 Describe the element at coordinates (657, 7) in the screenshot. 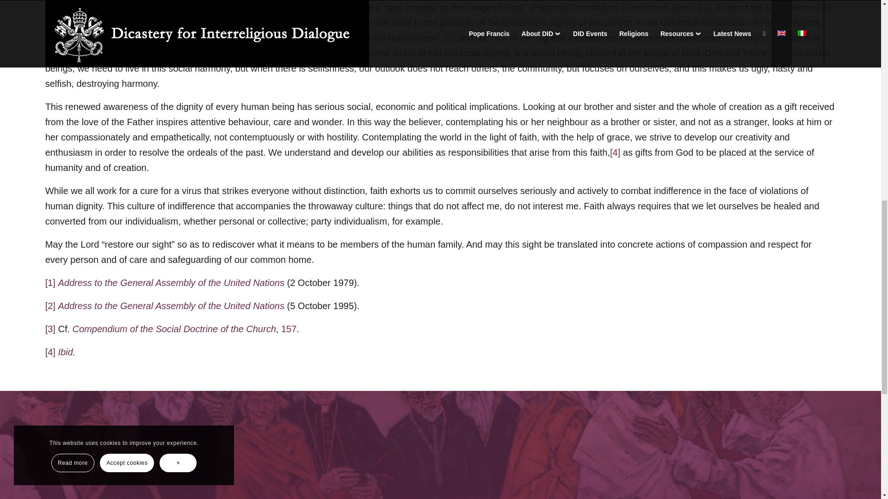

I see `Gaudium et Spes` at that location.